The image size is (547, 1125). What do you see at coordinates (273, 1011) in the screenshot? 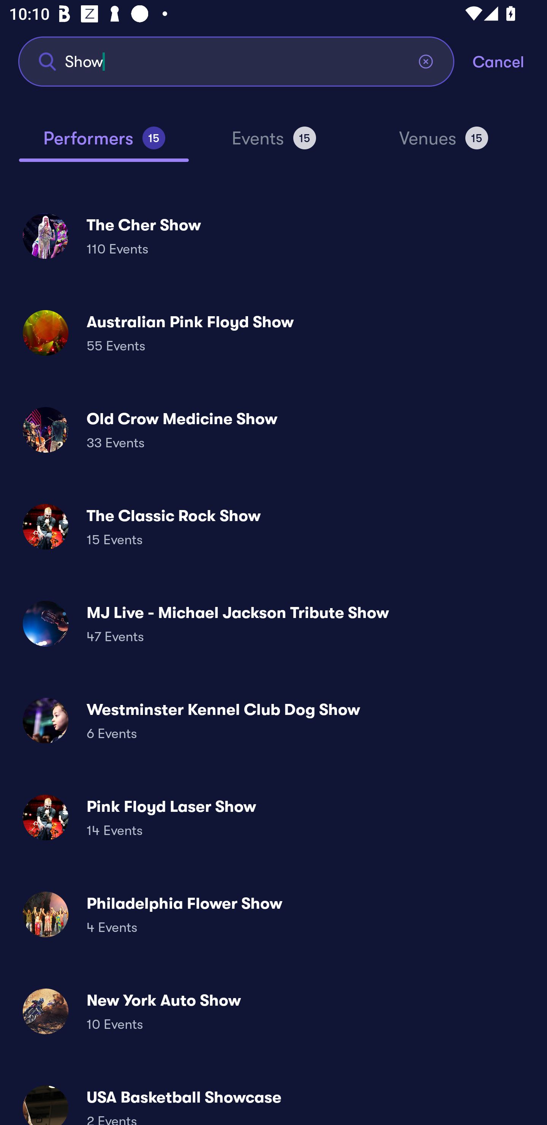
I see `New York Auto Show 10 Events` at bounding box center [273, 1011].